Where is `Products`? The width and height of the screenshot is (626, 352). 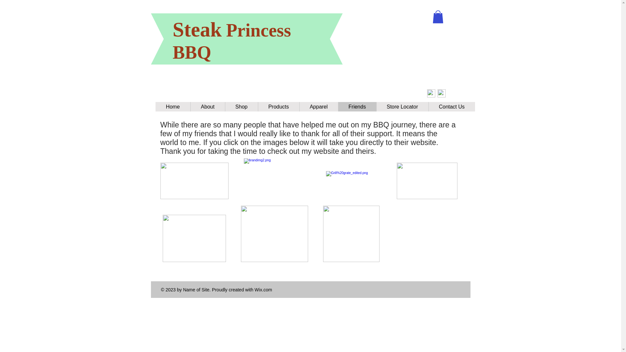 Products is located at coordinates (278, 107).